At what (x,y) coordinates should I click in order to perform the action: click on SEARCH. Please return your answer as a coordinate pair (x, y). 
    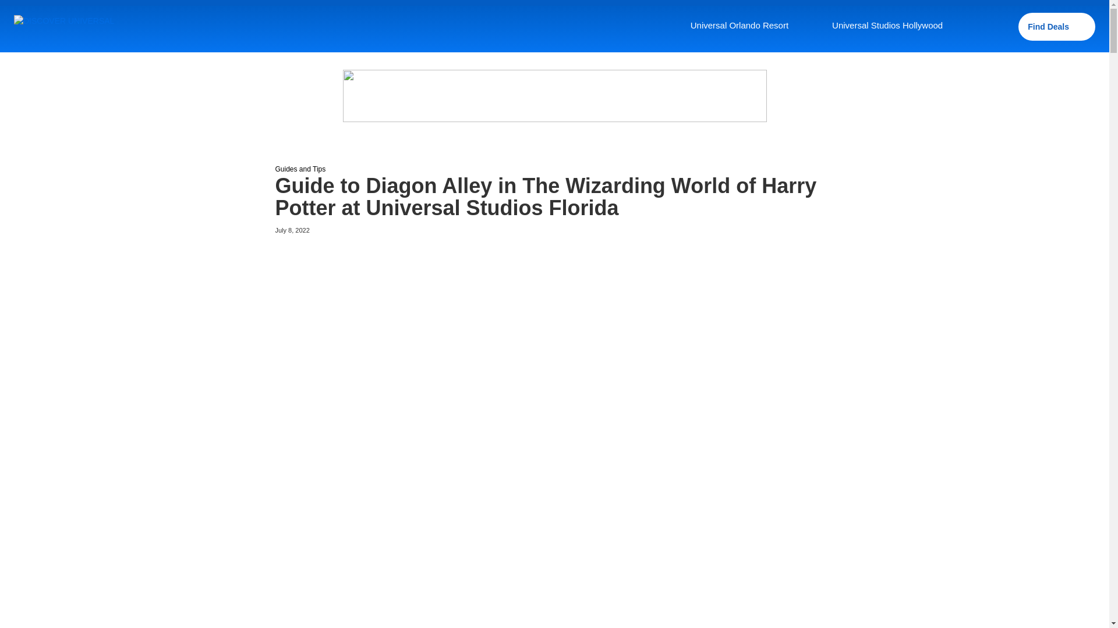
    Looking at the image, I should click on (999, 27).